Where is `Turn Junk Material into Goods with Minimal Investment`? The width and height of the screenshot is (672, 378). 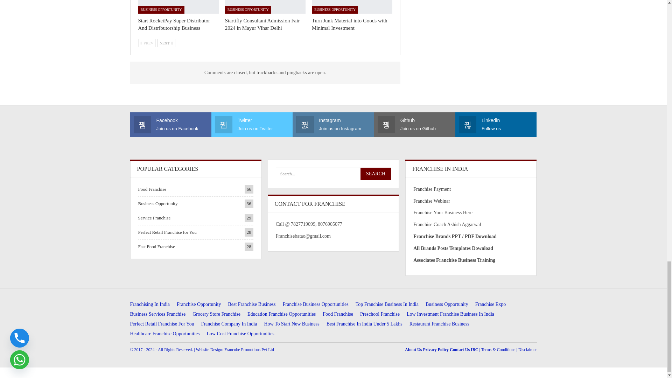
Turn Junk Material into Goods with Minimal Investment is located at coordinates (349, 24).